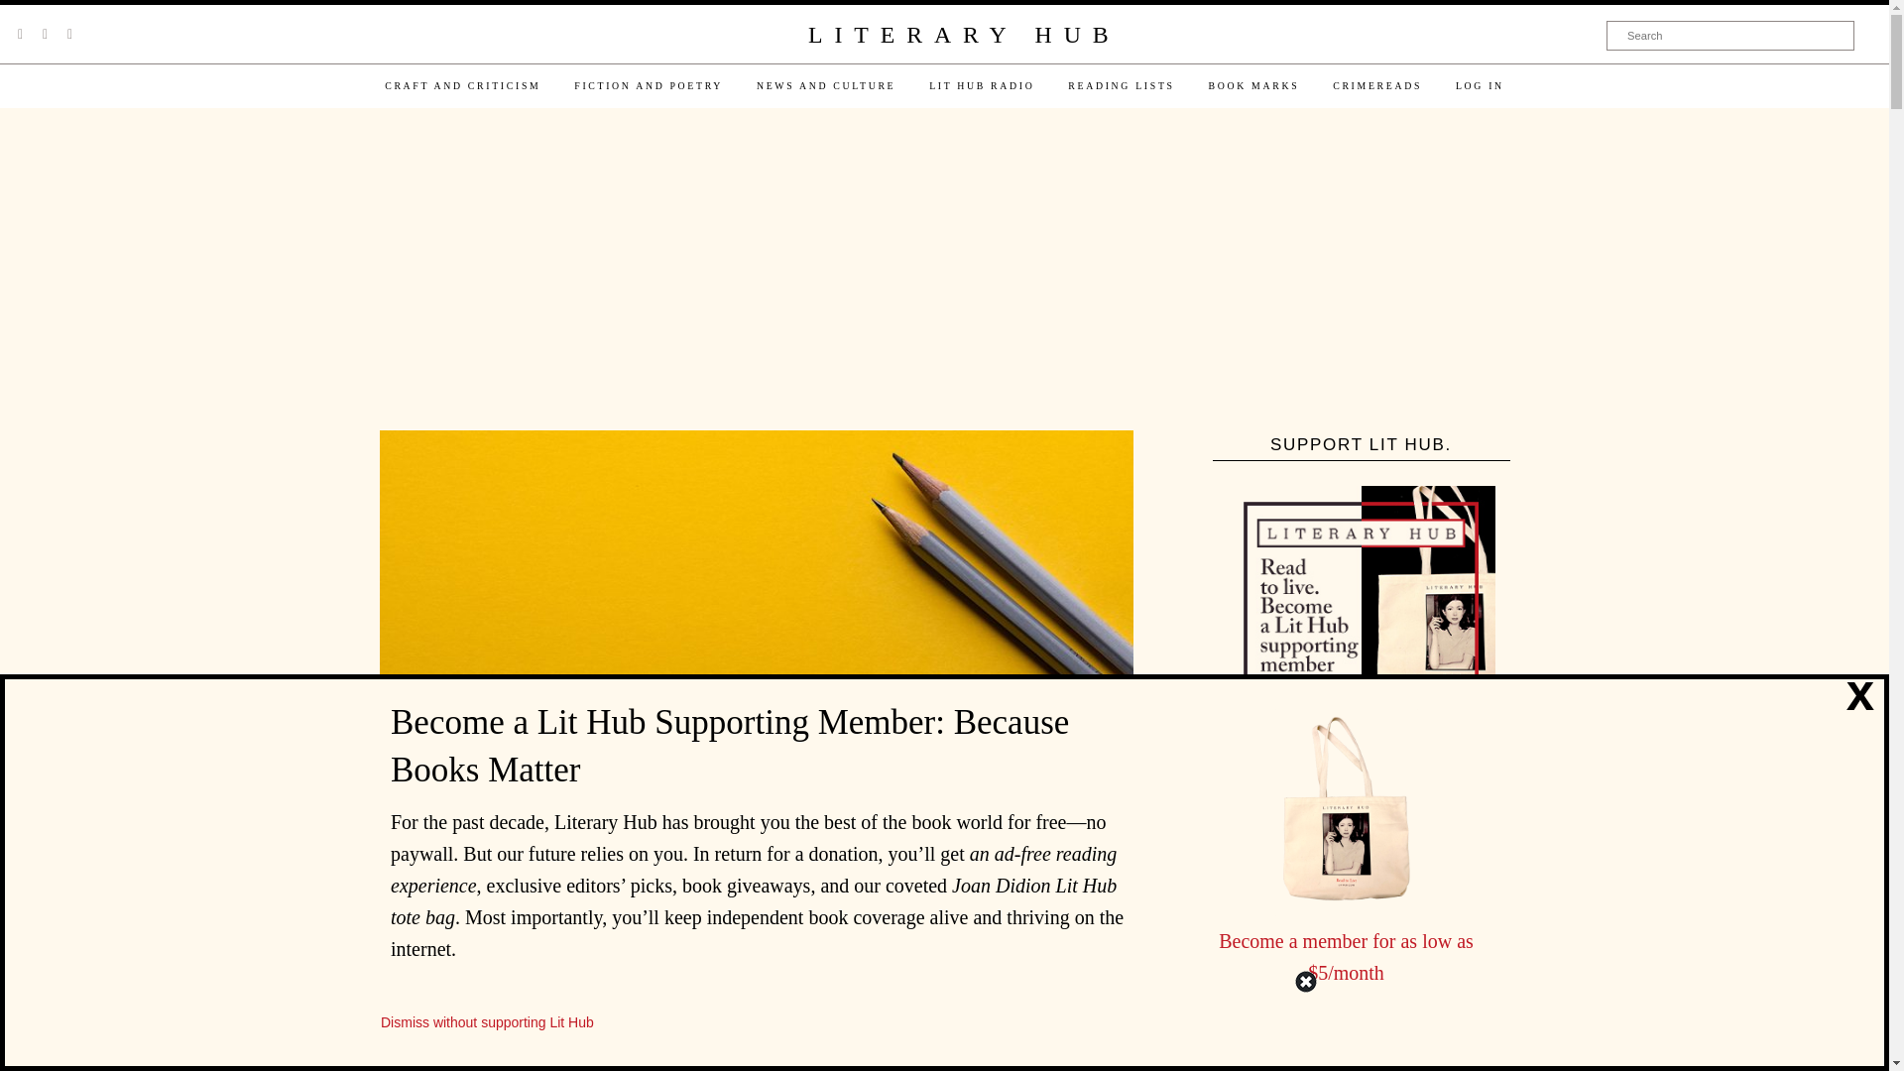  Describe the element at coordinates (963, 36) in the screenshot. I see `LITERARY HUB` at that location.